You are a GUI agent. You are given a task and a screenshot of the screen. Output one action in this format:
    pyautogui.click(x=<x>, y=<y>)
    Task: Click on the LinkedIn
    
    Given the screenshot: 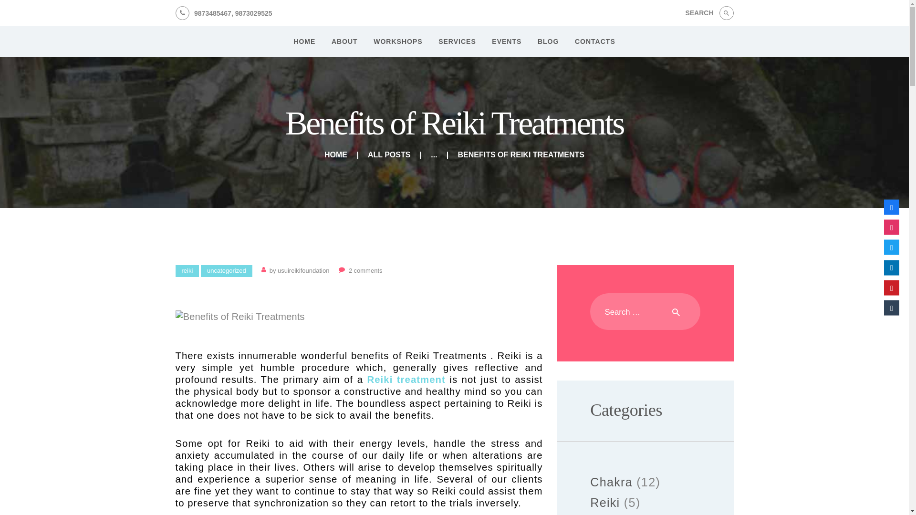 What is the action you would take?
    pyautogui.click(x=891, y=267)
    